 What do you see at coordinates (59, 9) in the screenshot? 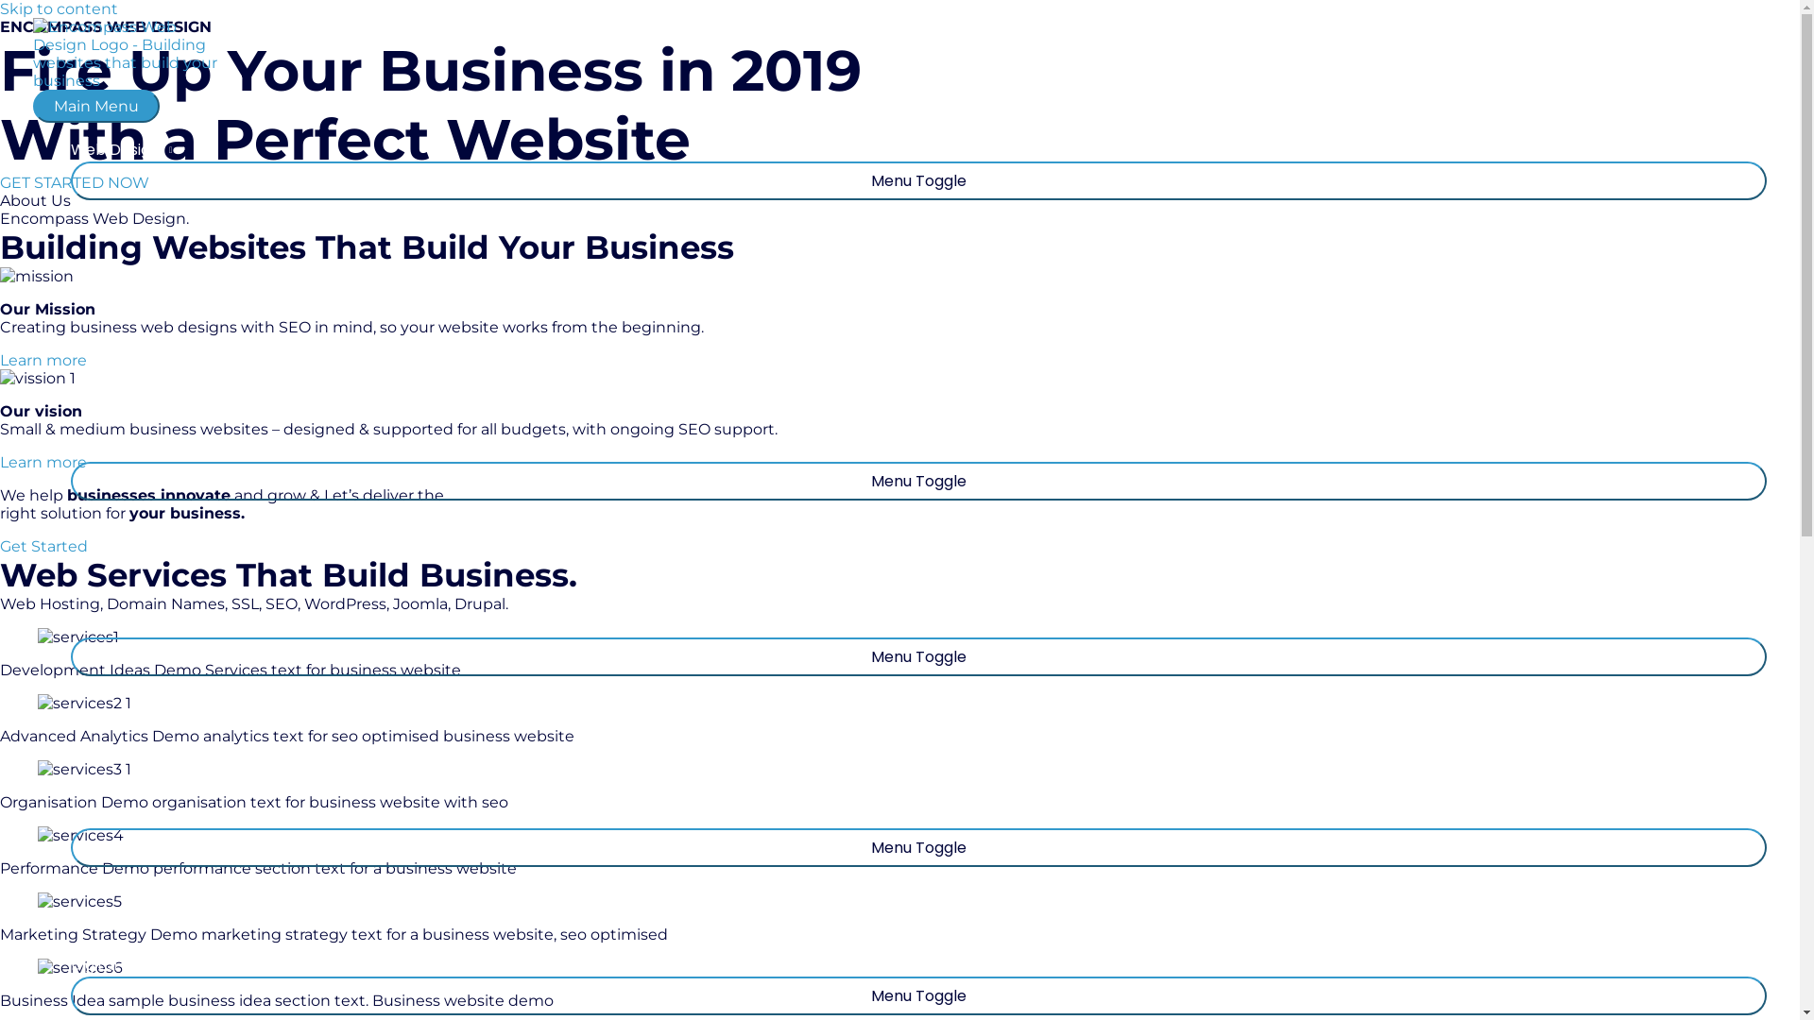
I see `Skip to content` at bounding box center [59, 9].